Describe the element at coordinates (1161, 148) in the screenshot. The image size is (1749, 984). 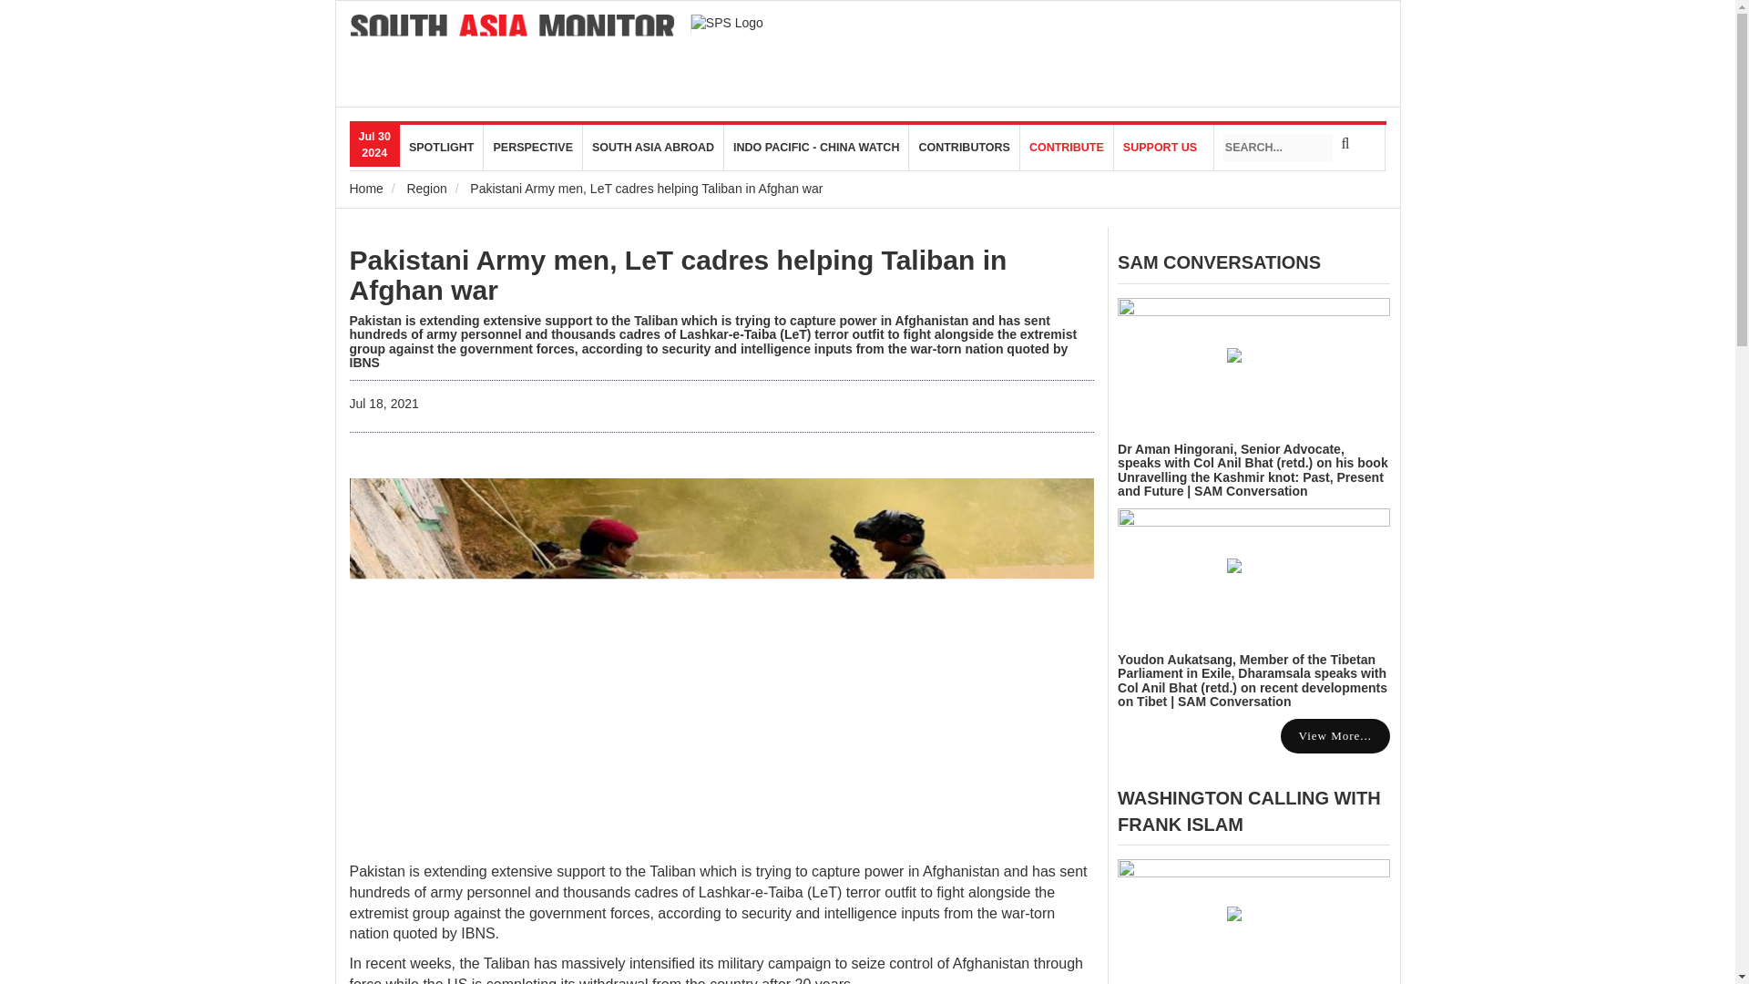
I see `SUPPORT US` at that location.